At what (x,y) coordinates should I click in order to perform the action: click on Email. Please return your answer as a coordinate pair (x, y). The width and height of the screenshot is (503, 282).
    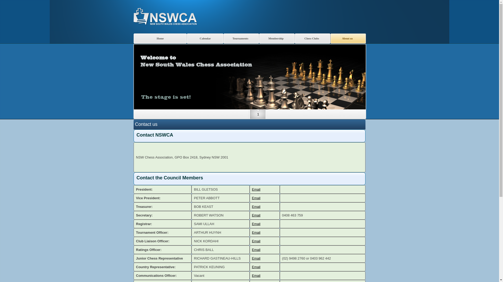
    Looking at the image, I should click on (256, 241).